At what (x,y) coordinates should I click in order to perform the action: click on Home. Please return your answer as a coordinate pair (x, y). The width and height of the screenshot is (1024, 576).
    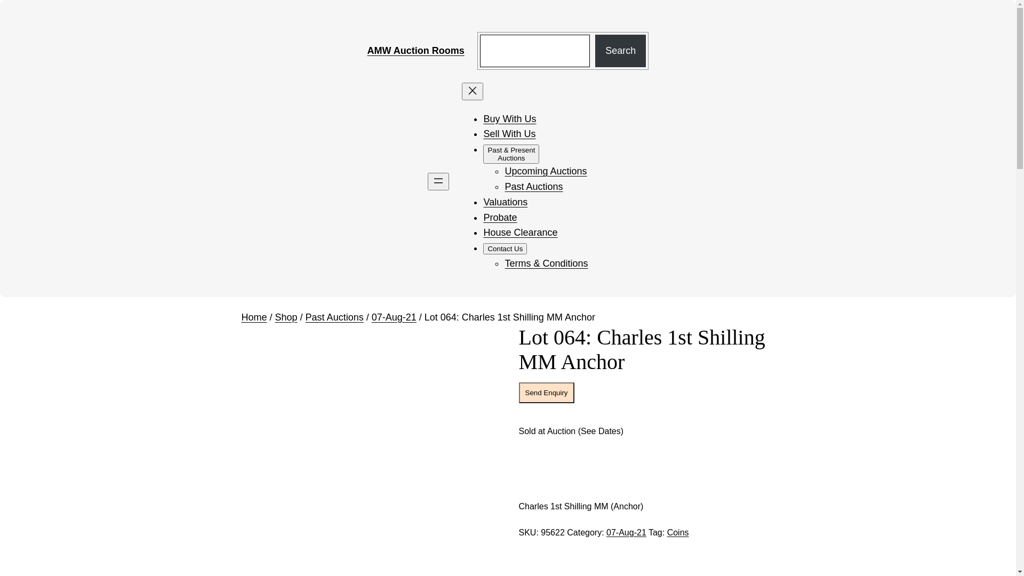
    Looking at the image, I should click on (254, 317).